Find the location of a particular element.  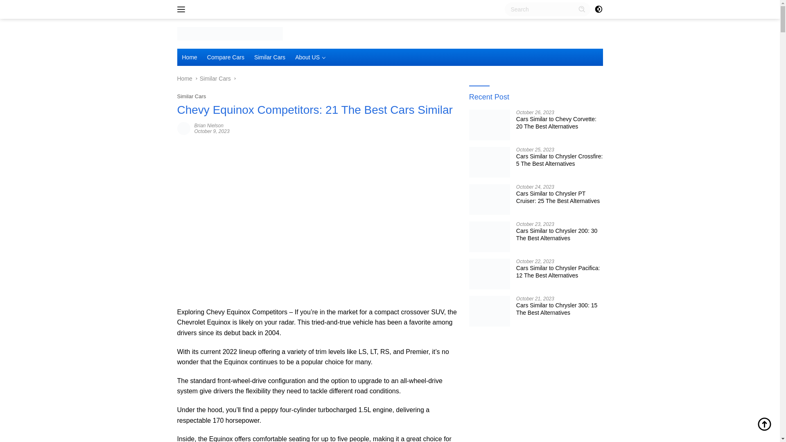

Home is located at coordinates (189, 57).